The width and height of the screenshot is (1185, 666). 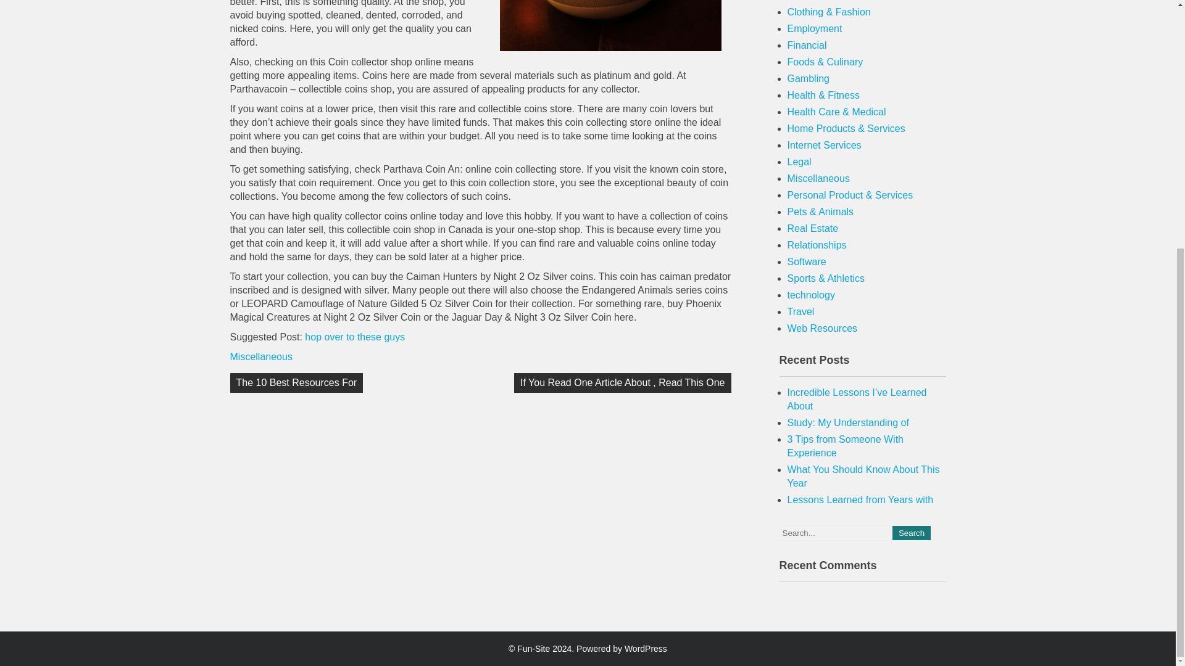 I want to click on Legal, so click(x=800, y=162).